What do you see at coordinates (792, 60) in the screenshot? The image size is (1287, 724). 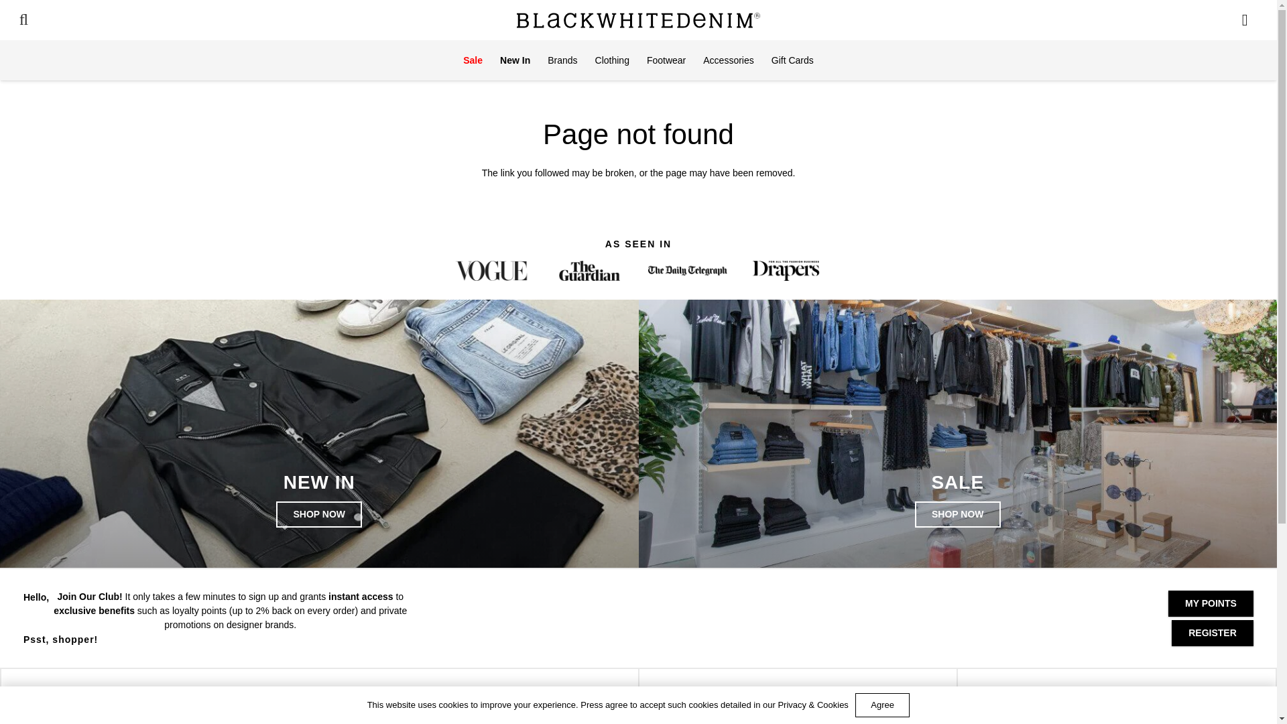 I see `Gift Cards` at bounding box center [792, 60].